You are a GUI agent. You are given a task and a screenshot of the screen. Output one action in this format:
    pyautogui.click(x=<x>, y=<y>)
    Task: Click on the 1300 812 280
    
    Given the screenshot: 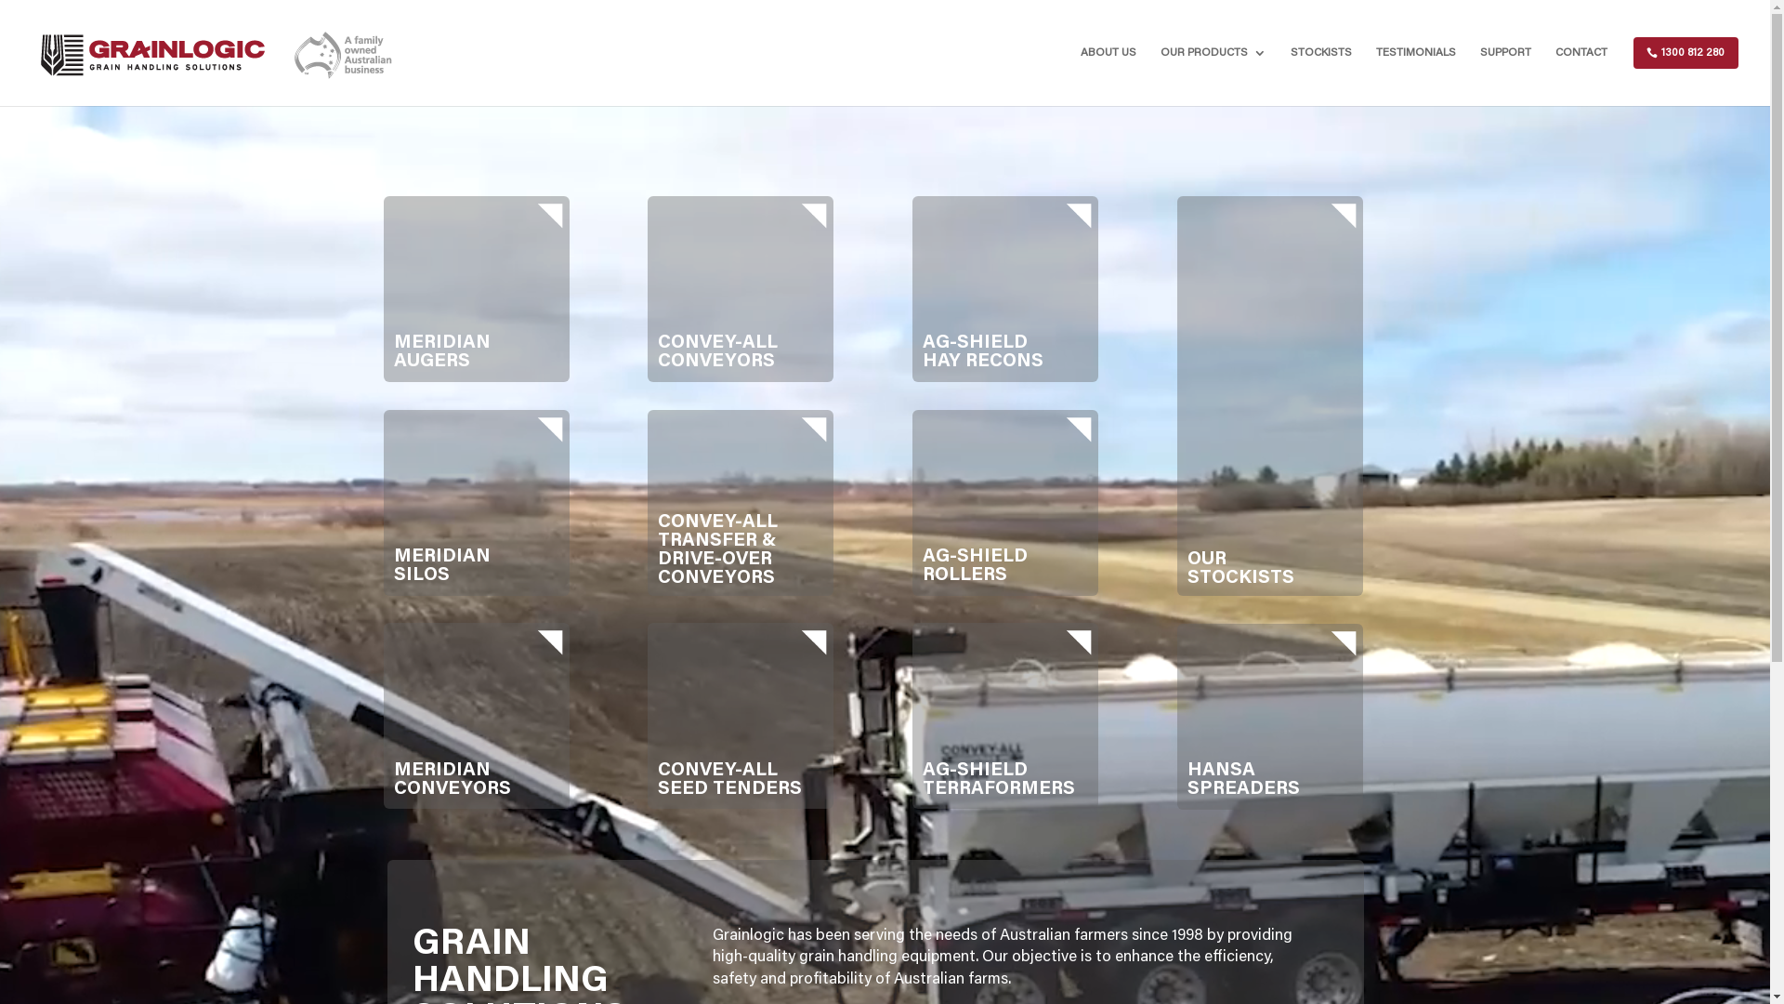 What is the action you would take?
    pyautogui.click(x=1686, y=71)
    